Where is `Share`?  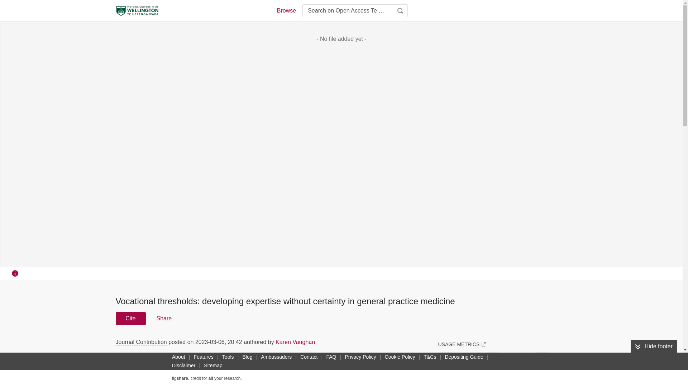 Share is located at coordinates (163, 318).